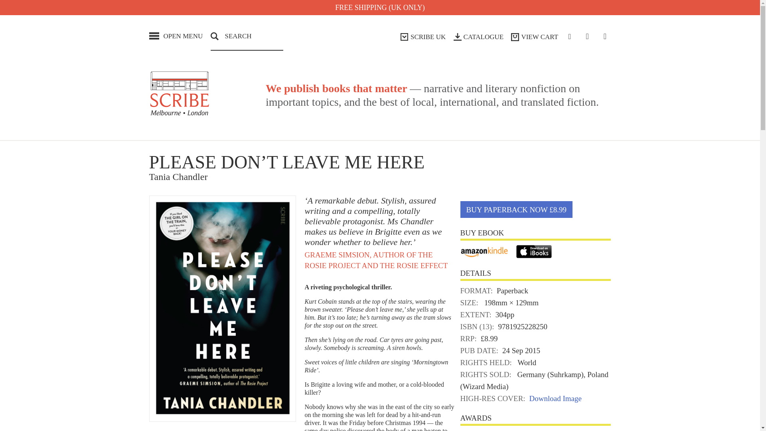  What do you see at coordinates (423, 37) in the screenshot?
I see `SCRIBE UK` at bounding box center [423, 37].